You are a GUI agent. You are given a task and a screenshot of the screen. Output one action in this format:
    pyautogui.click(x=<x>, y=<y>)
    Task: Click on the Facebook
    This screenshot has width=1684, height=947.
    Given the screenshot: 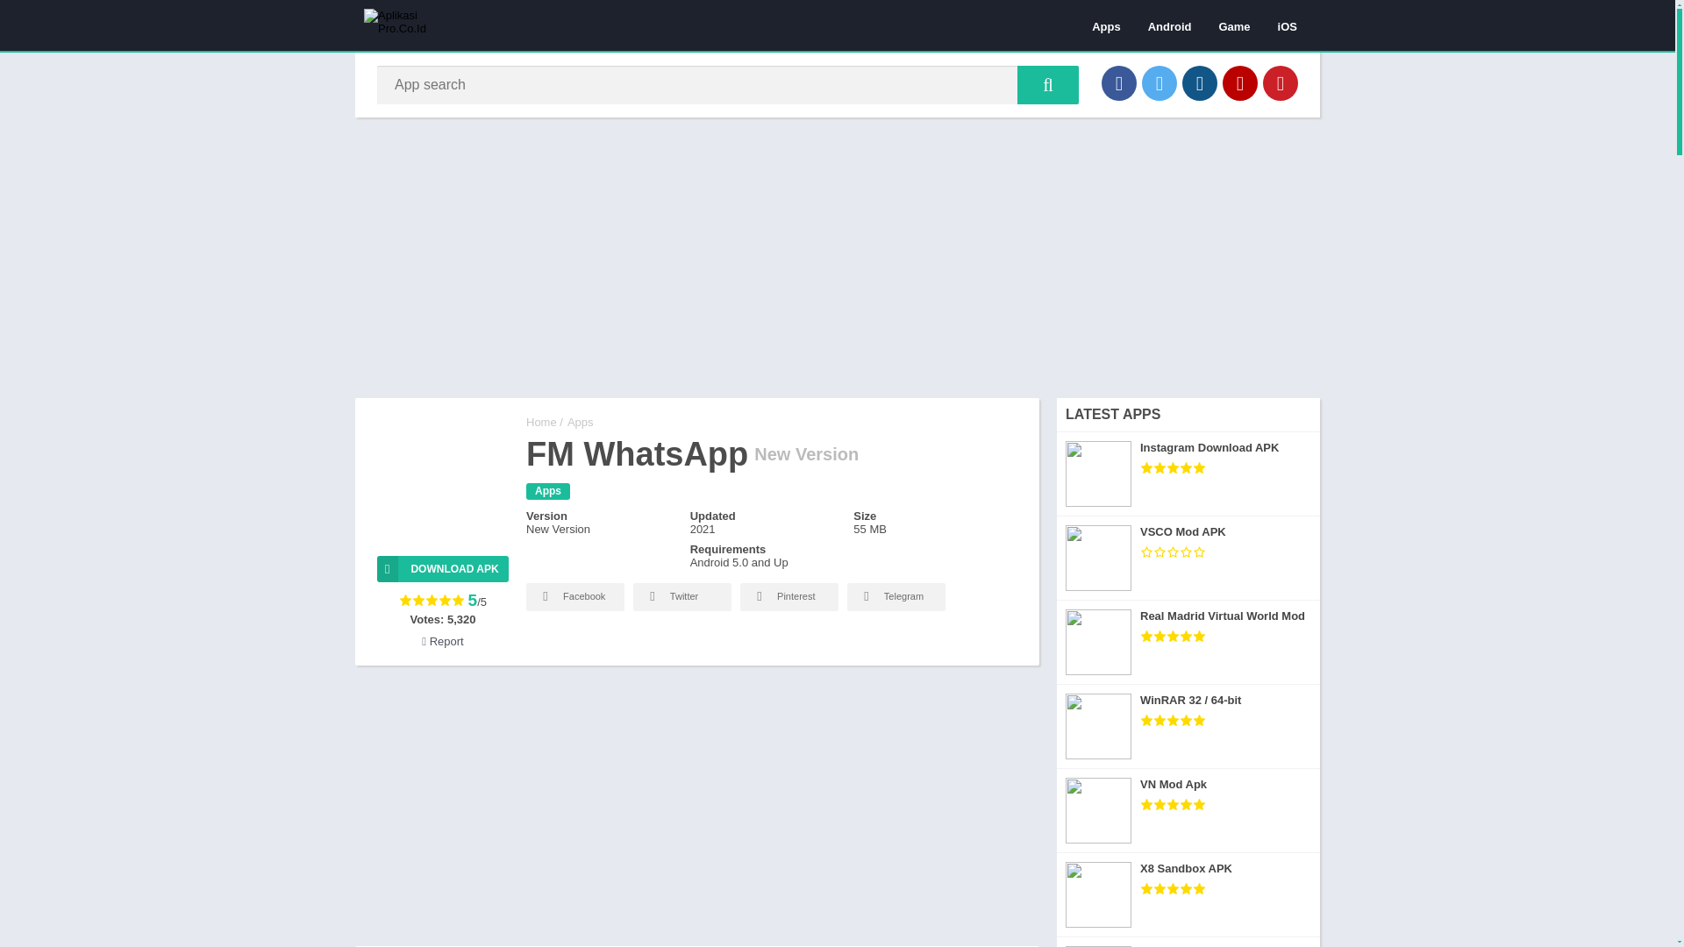 What is the action you would take?
    pyautogui.click(x=575, y=596)
    